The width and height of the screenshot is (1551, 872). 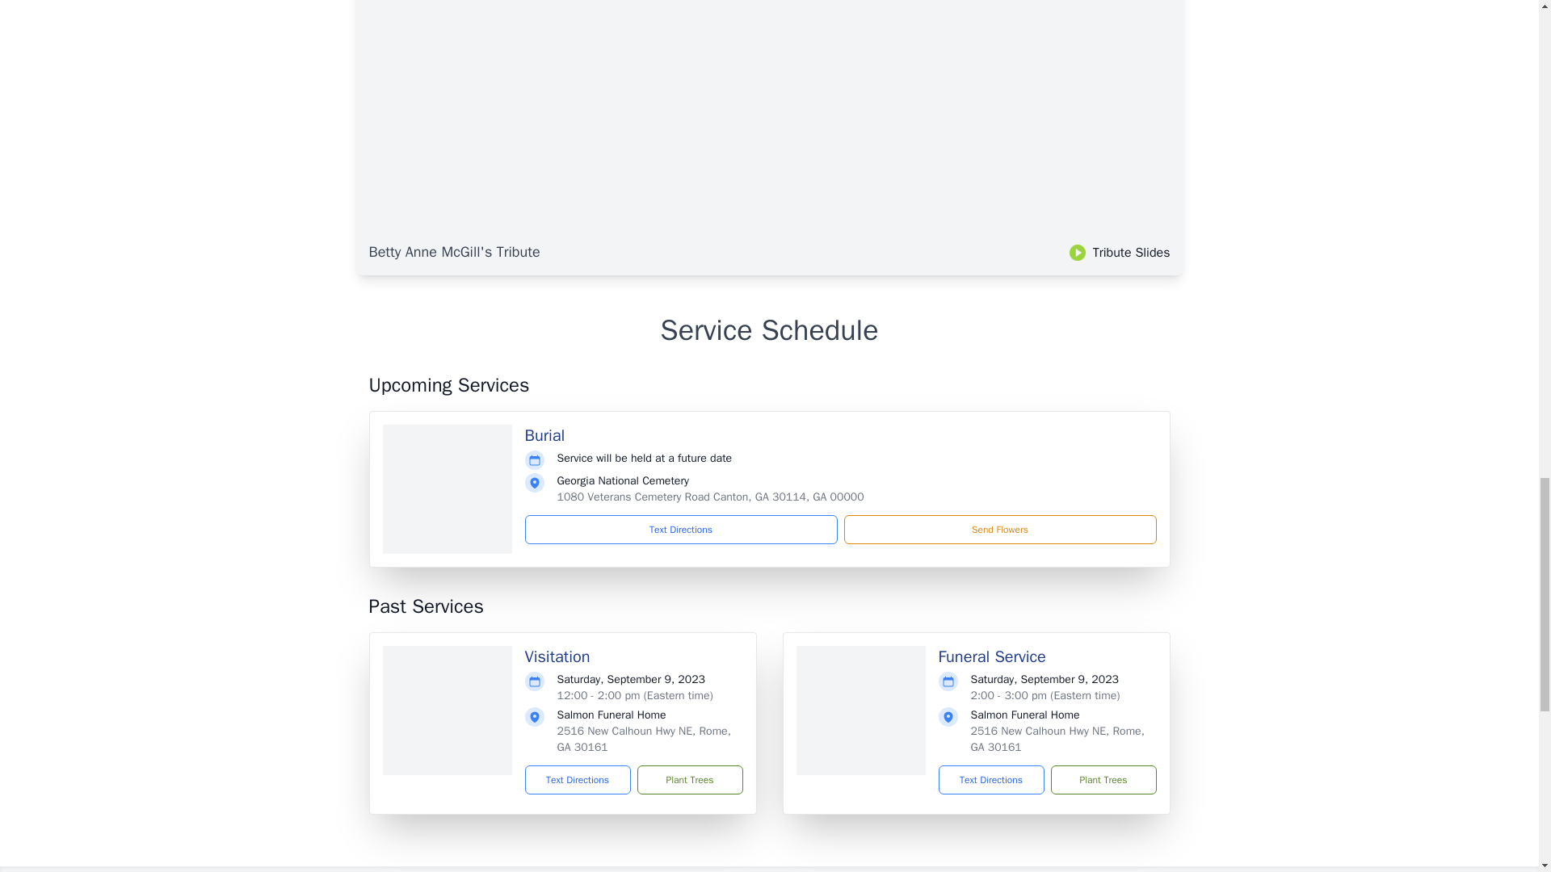 I want to click on Text Directions, so click(x=578, y=780).